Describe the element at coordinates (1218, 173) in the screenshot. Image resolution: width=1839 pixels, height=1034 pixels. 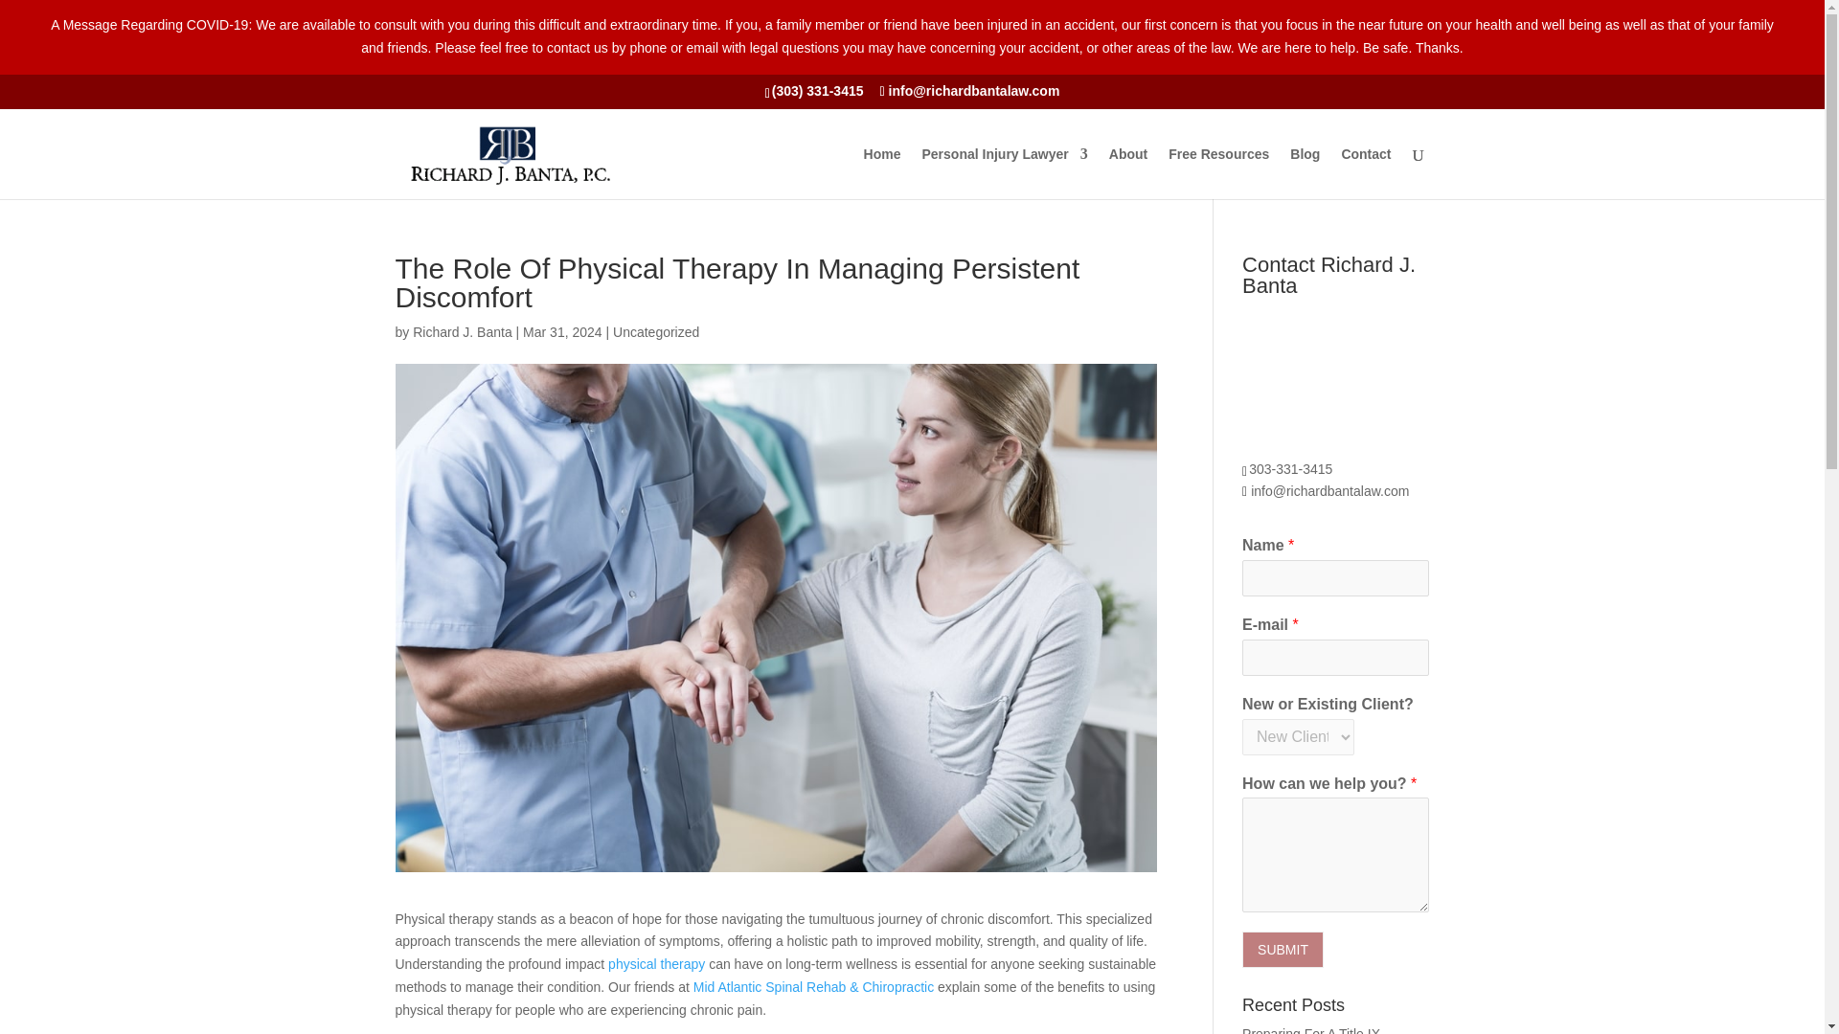
I see `Free Resources` at that location.